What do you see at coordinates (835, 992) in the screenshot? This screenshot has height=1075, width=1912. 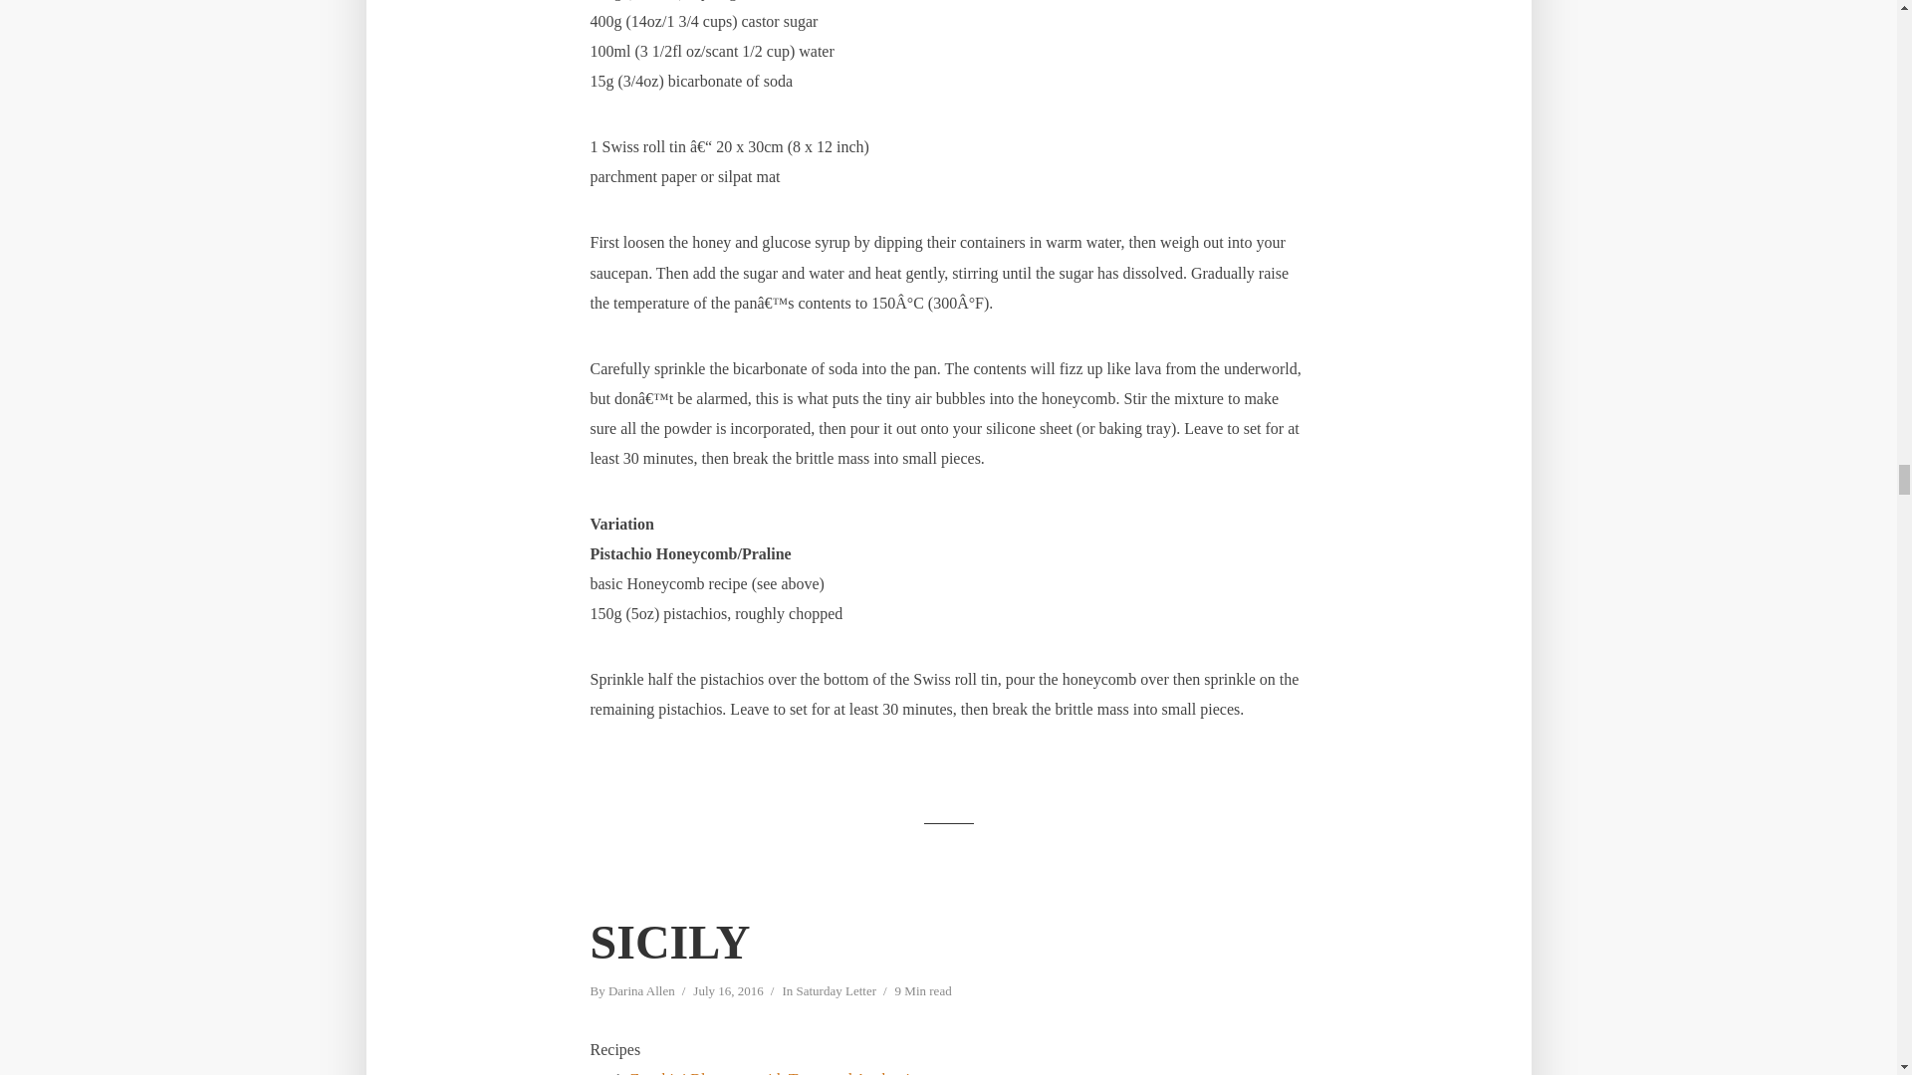 I see `Saturday Letter` at bounding box center [835, 992].